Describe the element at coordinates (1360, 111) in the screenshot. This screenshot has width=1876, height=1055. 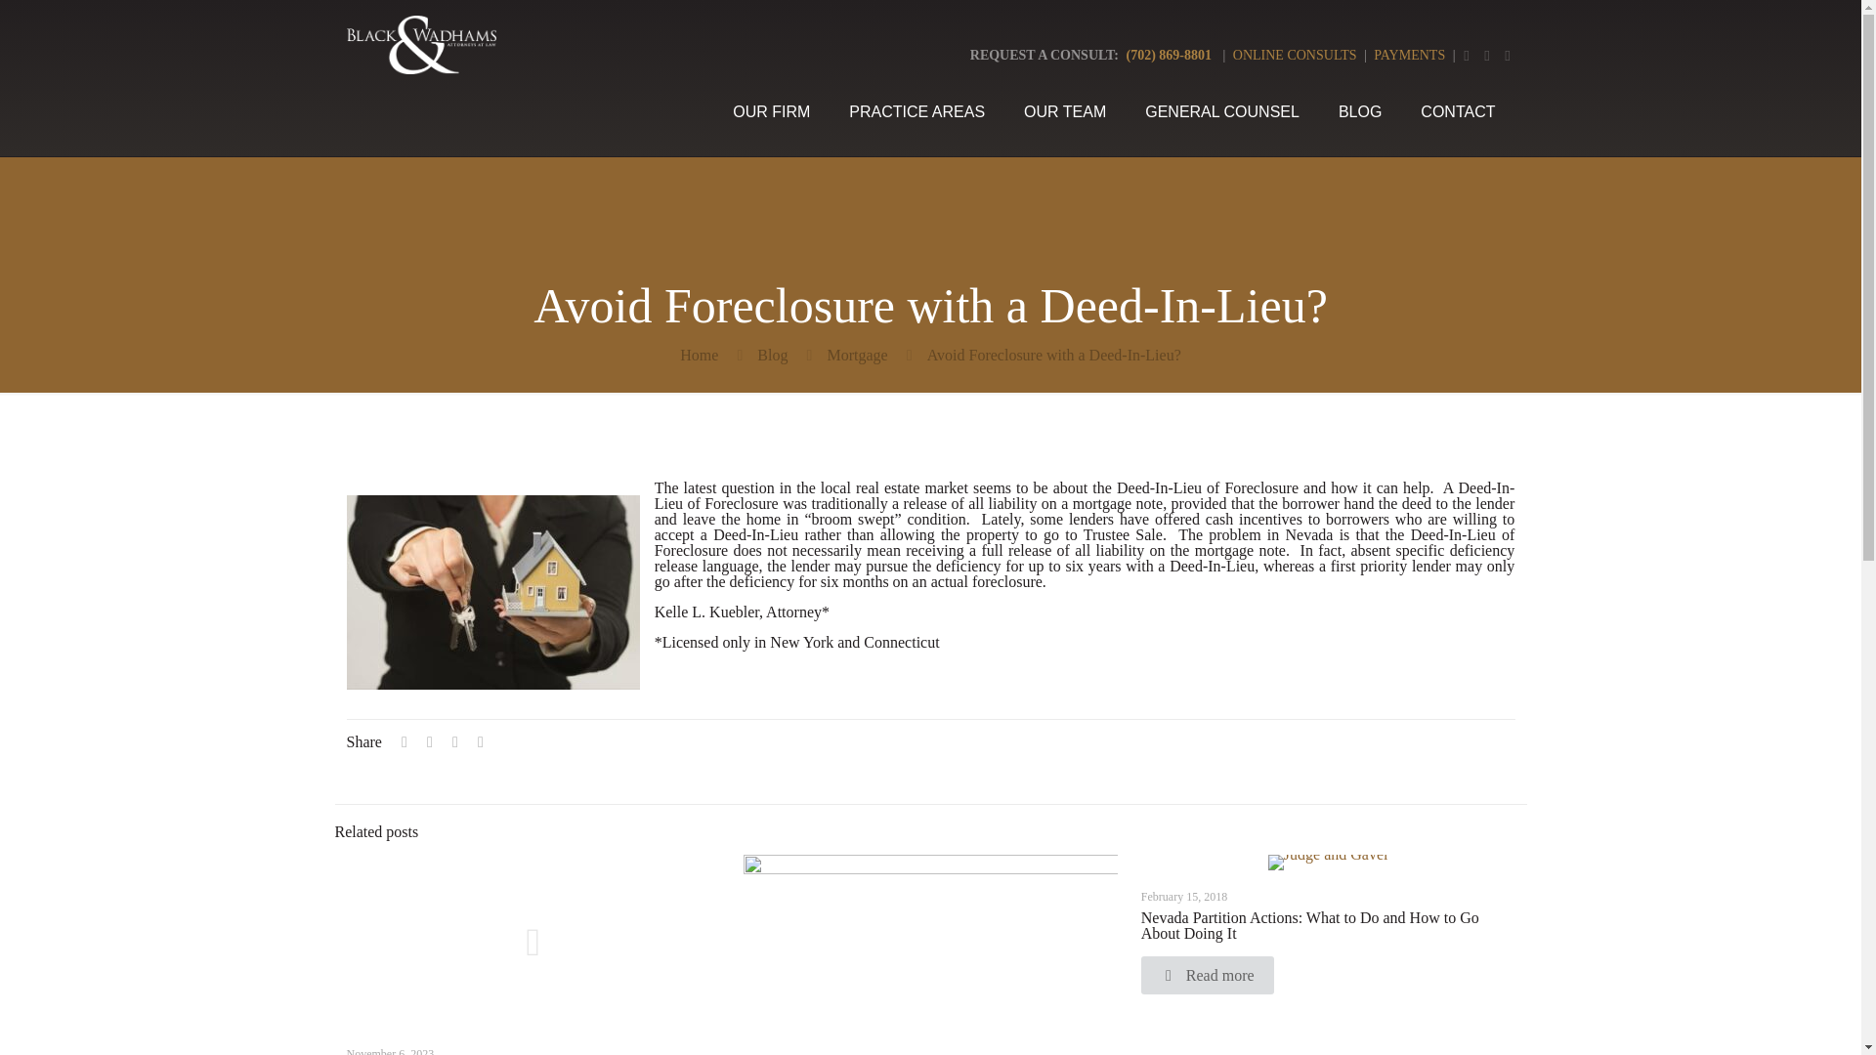
I see `BLOG` at that location.